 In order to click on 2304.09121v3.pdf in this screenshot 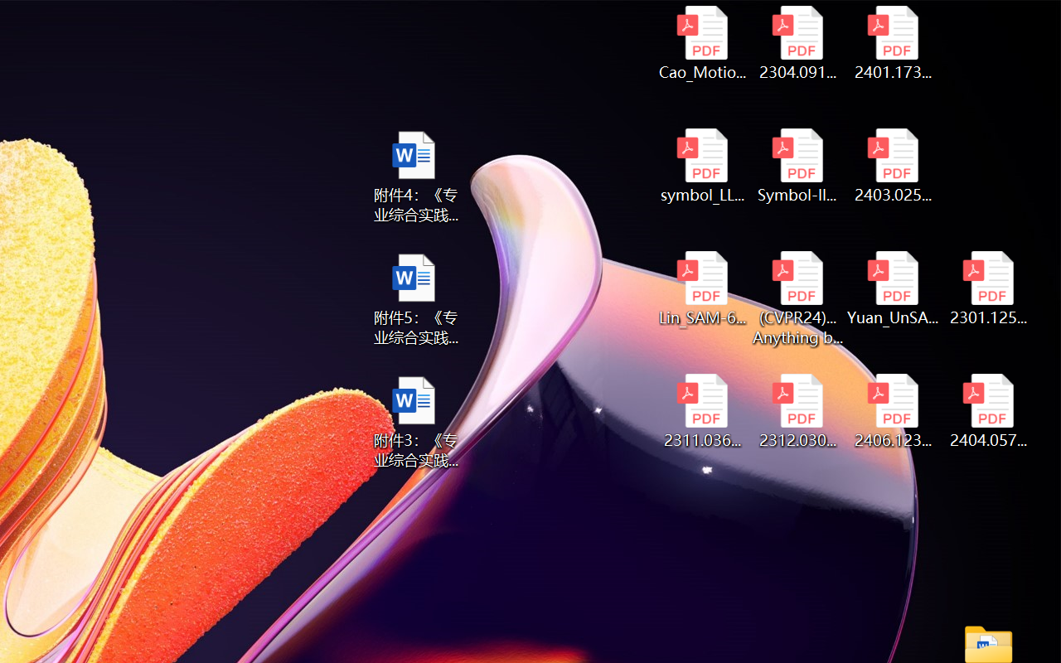, I will do `click(797, 43)`.